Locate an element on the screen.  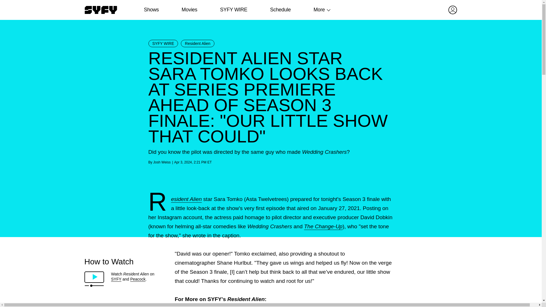
SYFY is located at coordinates (116, 279).